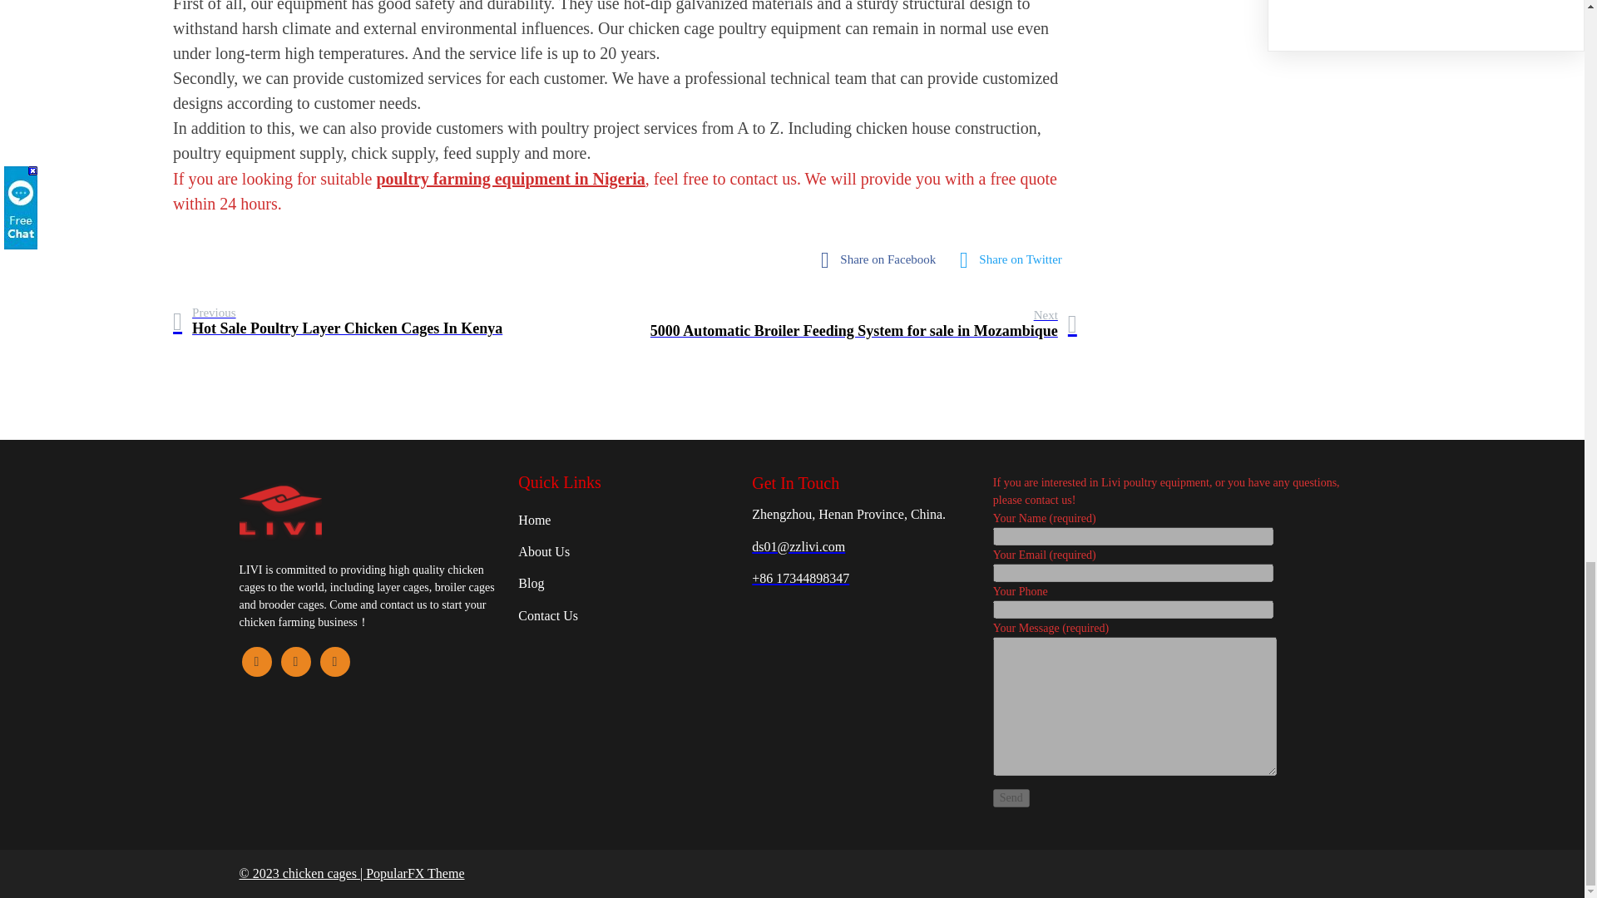 The image size is (1597, 898). Describe the element at coordinates (882, 259) in the screenshot. I see `fab fa-twitter-square` at that location.